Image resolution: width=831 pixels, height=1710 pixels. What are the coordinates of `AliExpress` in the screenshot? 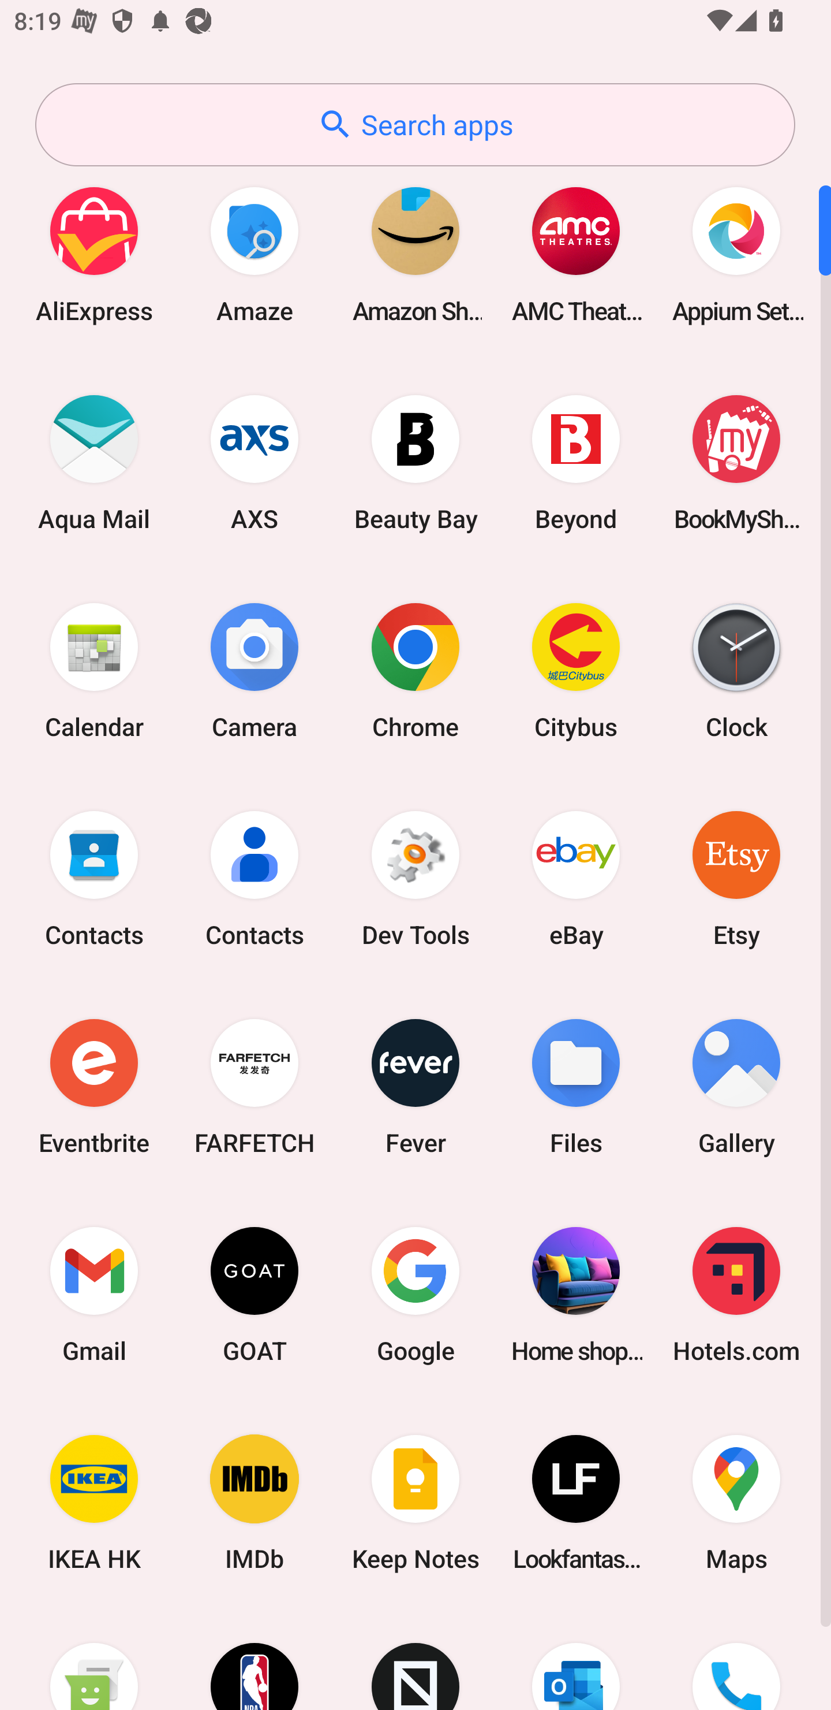 It's located at (94, 254).